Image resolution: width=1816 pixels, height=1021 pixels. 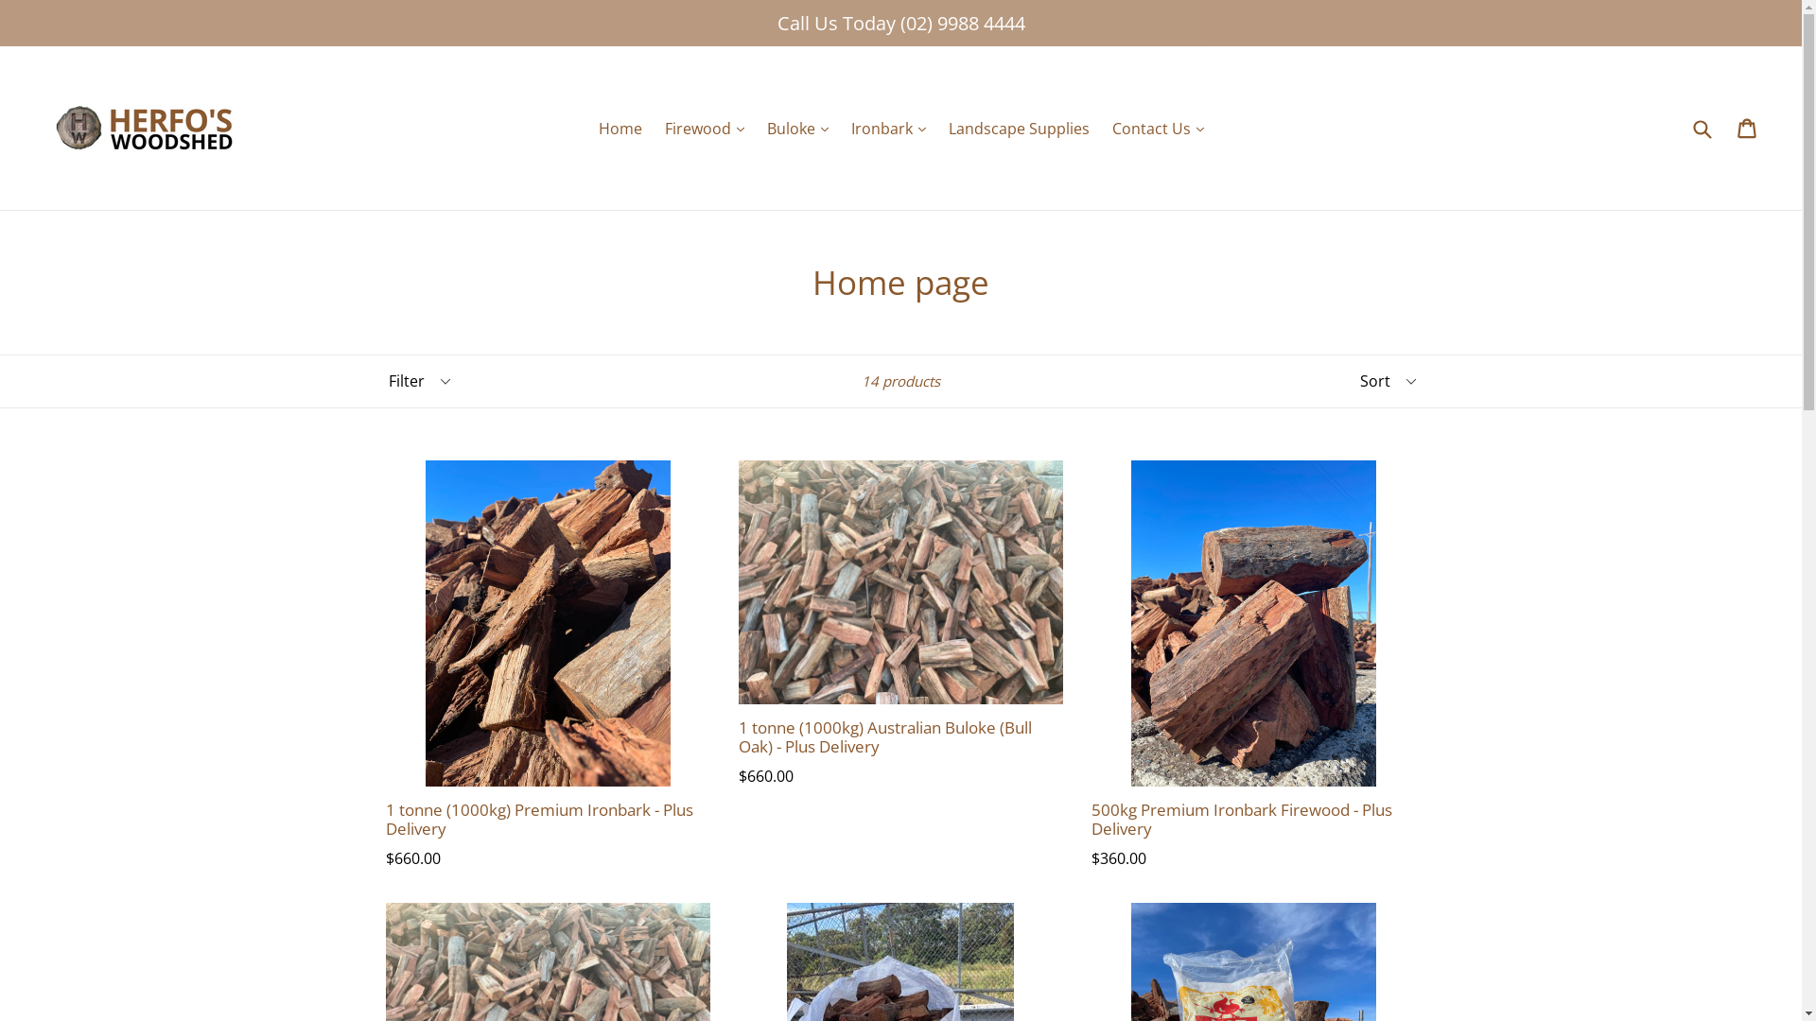 I want to click on Landscape Supplies, so click(x=1018, y=128).